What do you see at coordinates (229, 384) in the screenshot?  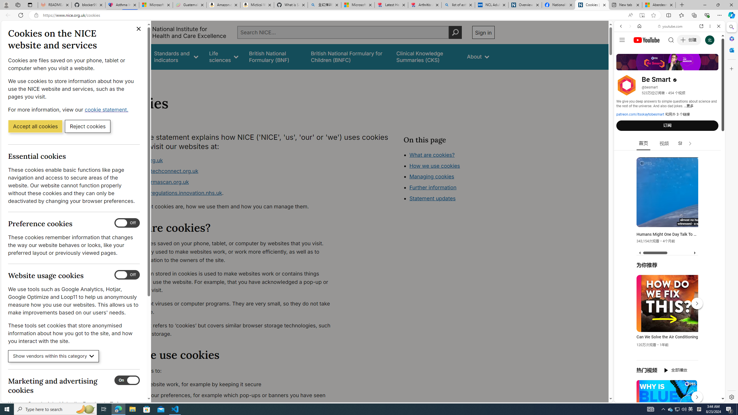 I see `make our website work, for example by keeping it secure` at bounding box center [229, 384].